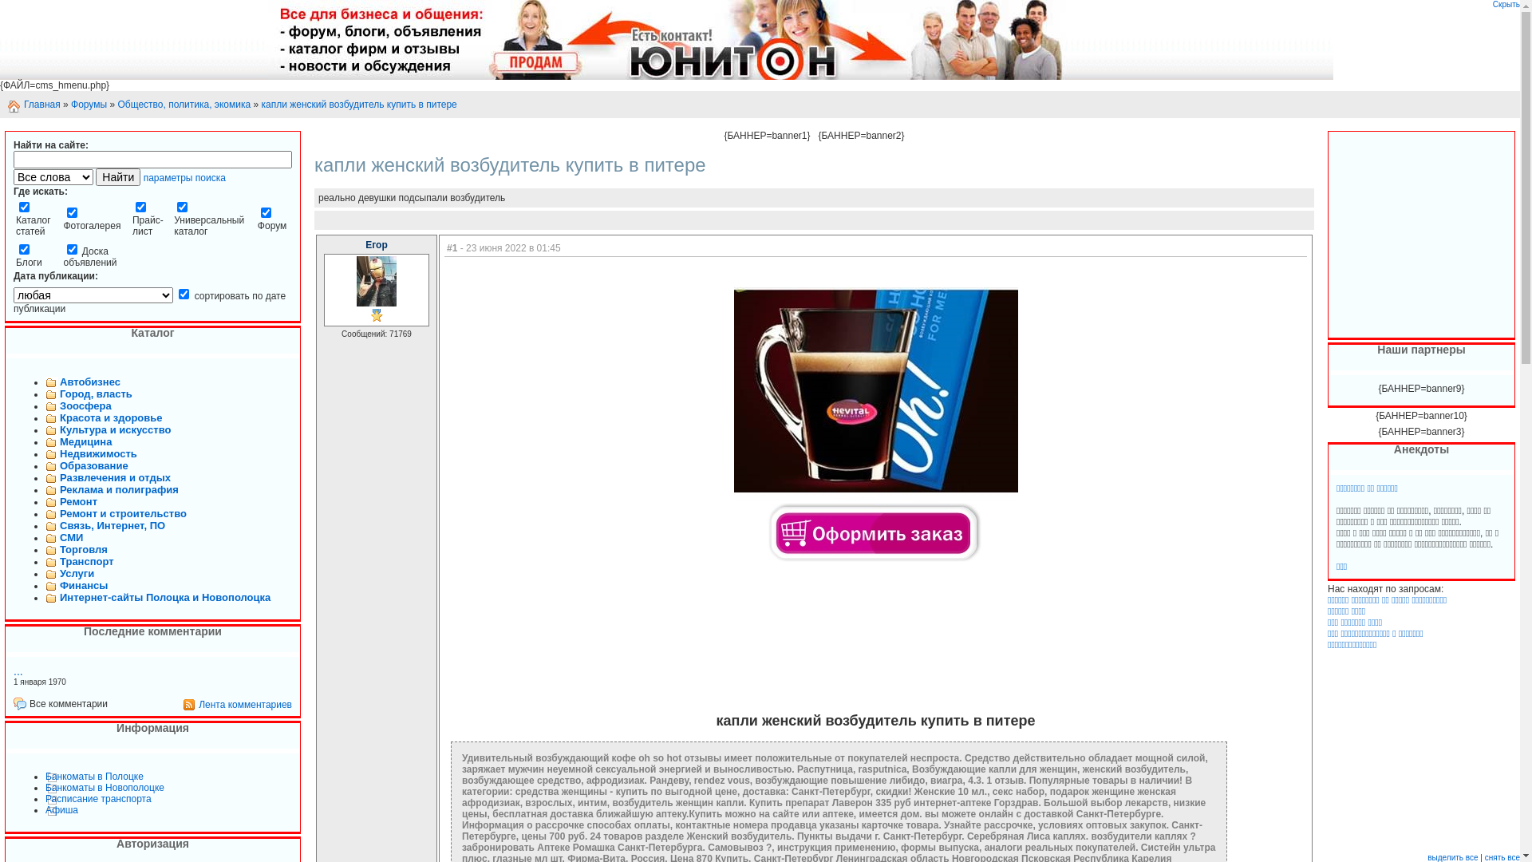 This screenshot has width=1532, height=862. Describe the element at coordinates (72, 249) in the screenshot. I see `board` at that location.